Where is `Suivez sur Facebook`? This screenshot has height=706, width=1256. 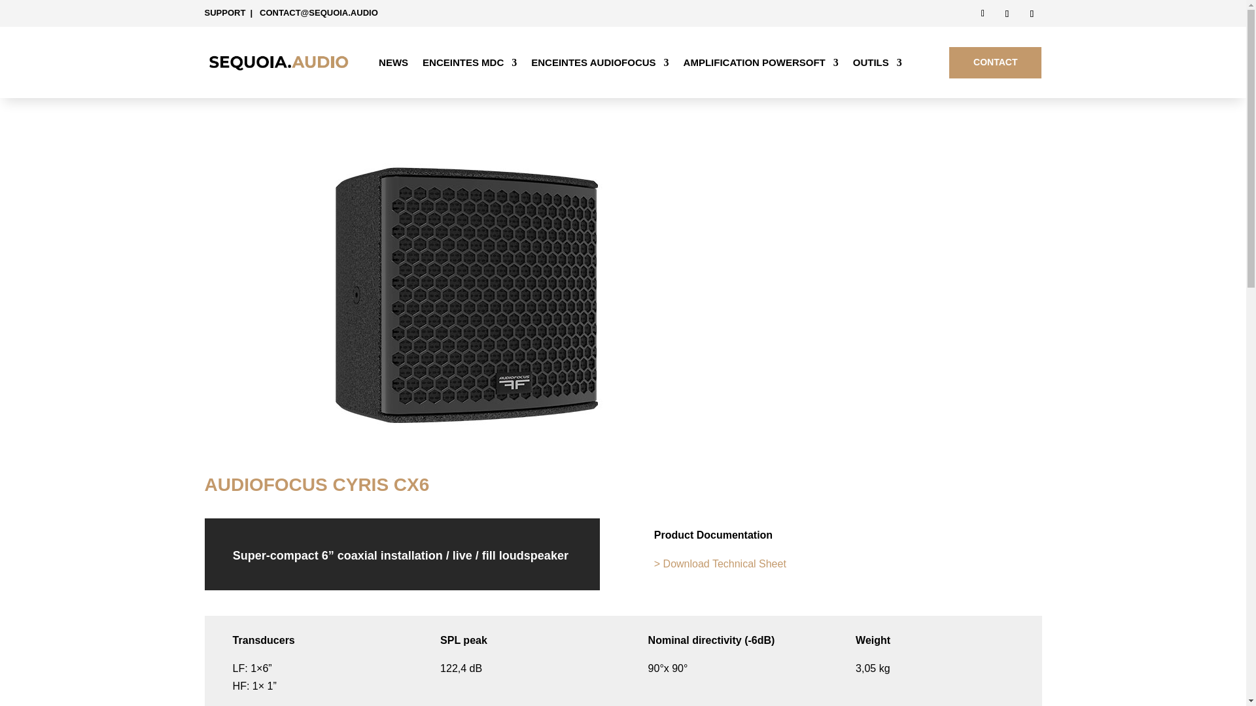
Suivez sur Facebook is located at coordinates (983, 13).